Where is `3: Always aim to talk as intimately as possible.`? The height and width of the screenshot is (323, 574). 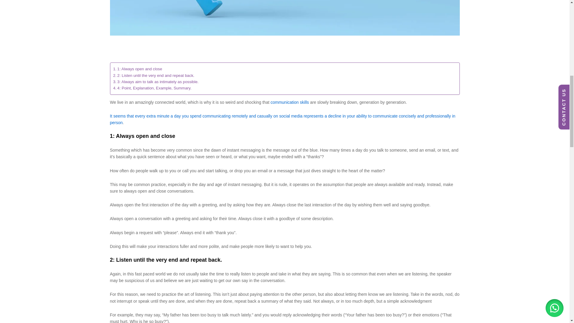 3: Always aim to talk as intimately as possible. is located at coordinates (156, 82).